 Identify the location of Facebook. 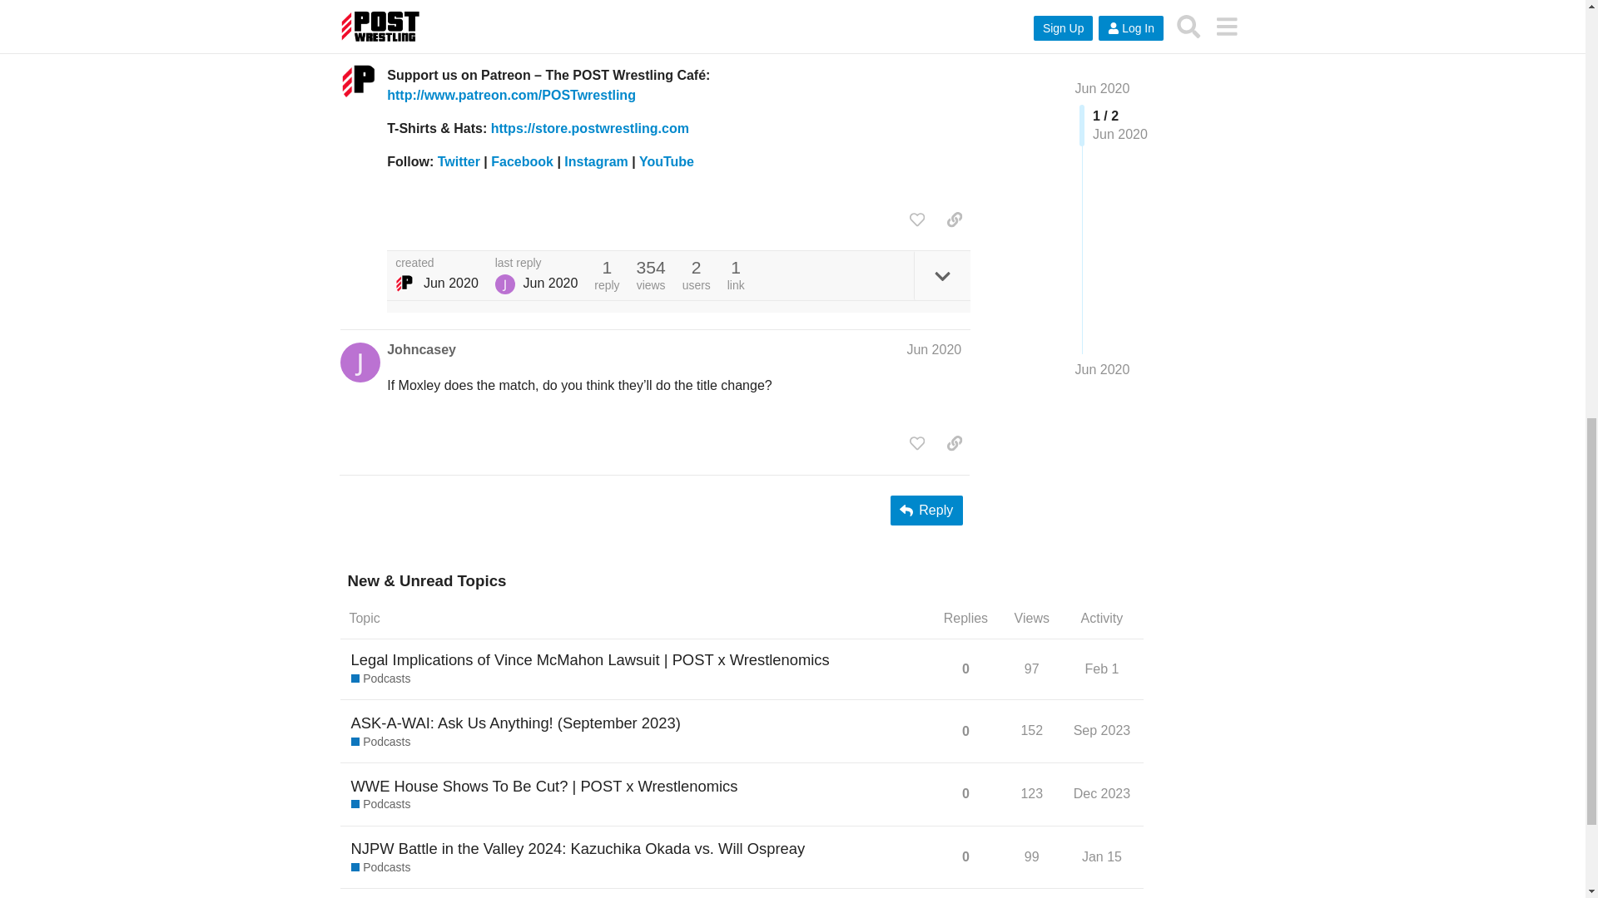
(521, 161).